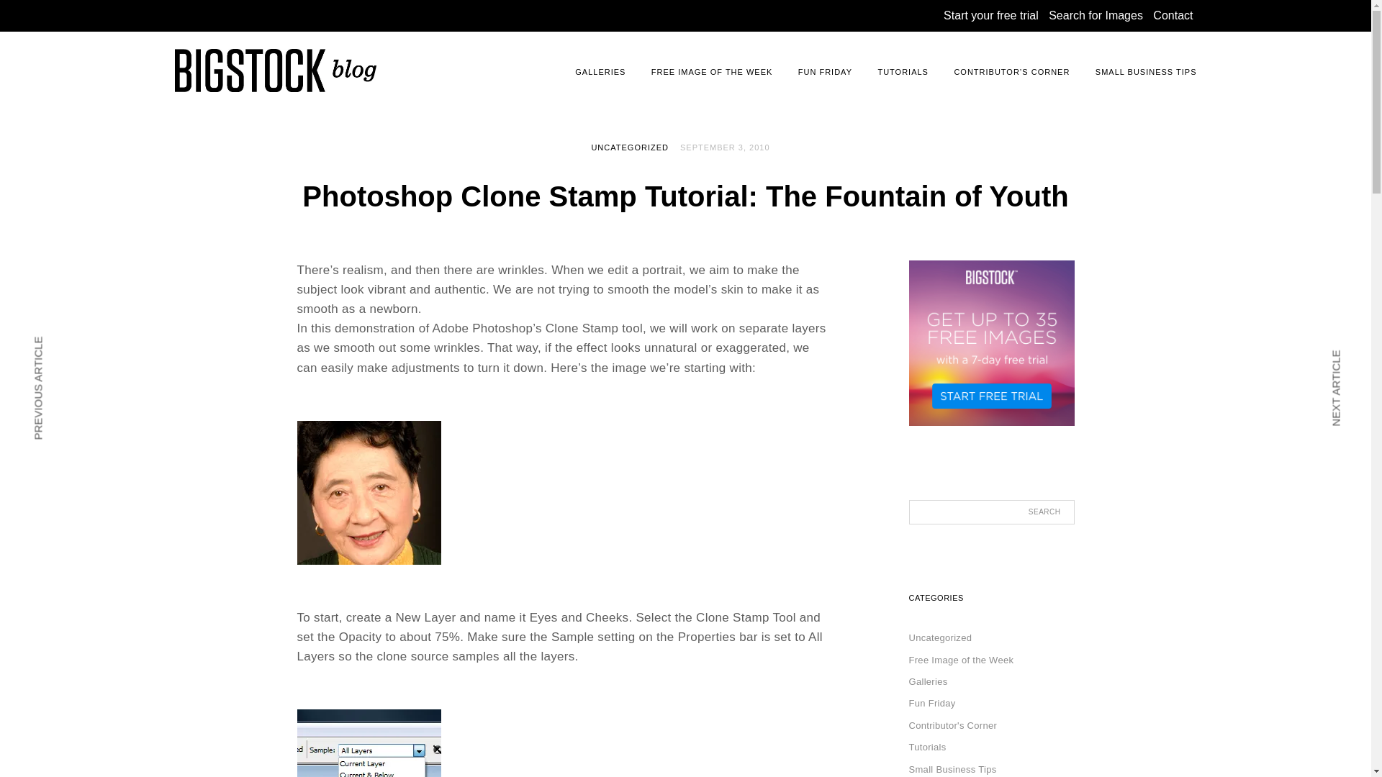 The width and height of the screenshot is (1382, 777). What do you see at coordinates (1096, 15) in the screenshot?
I see `Search for Images` at bounding box center [1096, 15].